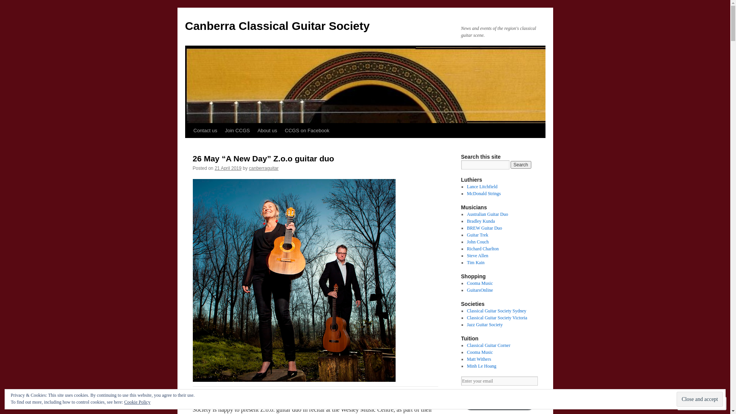 The width and height of the screenshot is (736, 414). Describe the element at coordinates (695, 403) in the screenshot. I see `Follow` at that location.